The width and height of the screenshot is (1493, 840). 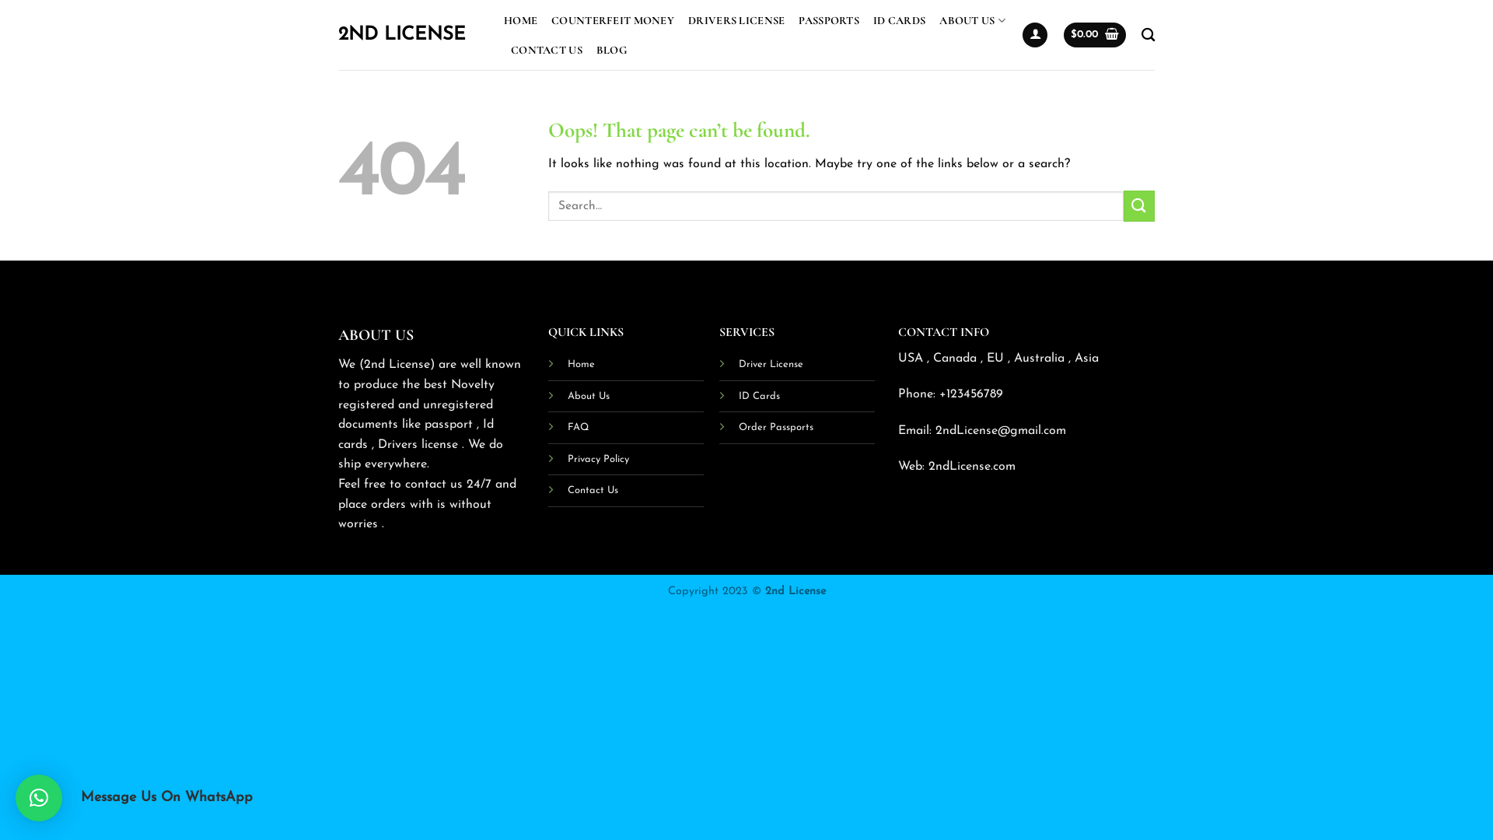 I want to click on FAQ, so click(x=579, y=427).